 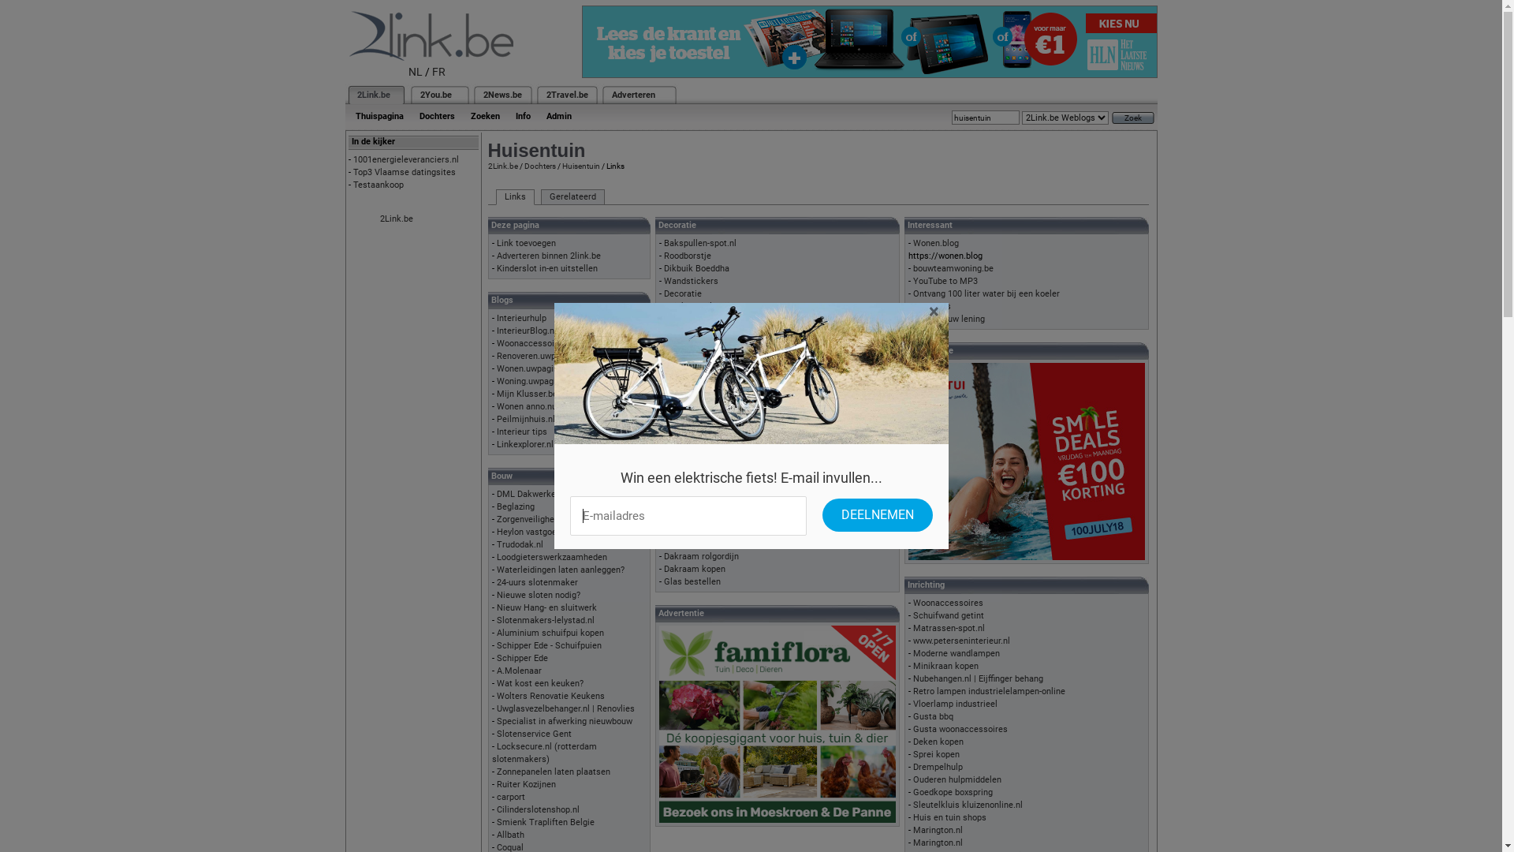 What do you see at coordinates (691, 281) in the screenshot?
I see `Wandstickers` at bounding box center [691, 281].